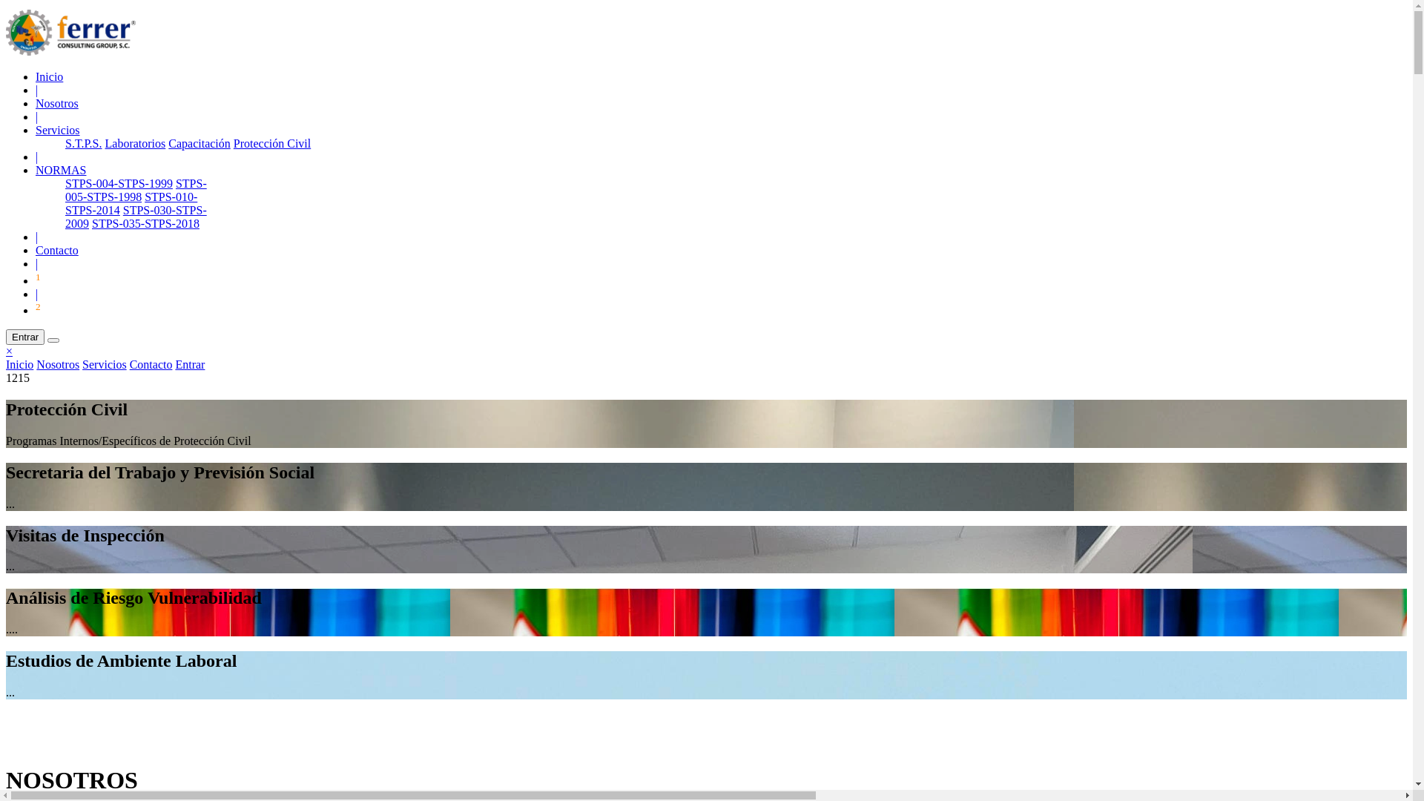  Describe the element at coordinates (37, 294) in the screenshot. I see `|` at that location.